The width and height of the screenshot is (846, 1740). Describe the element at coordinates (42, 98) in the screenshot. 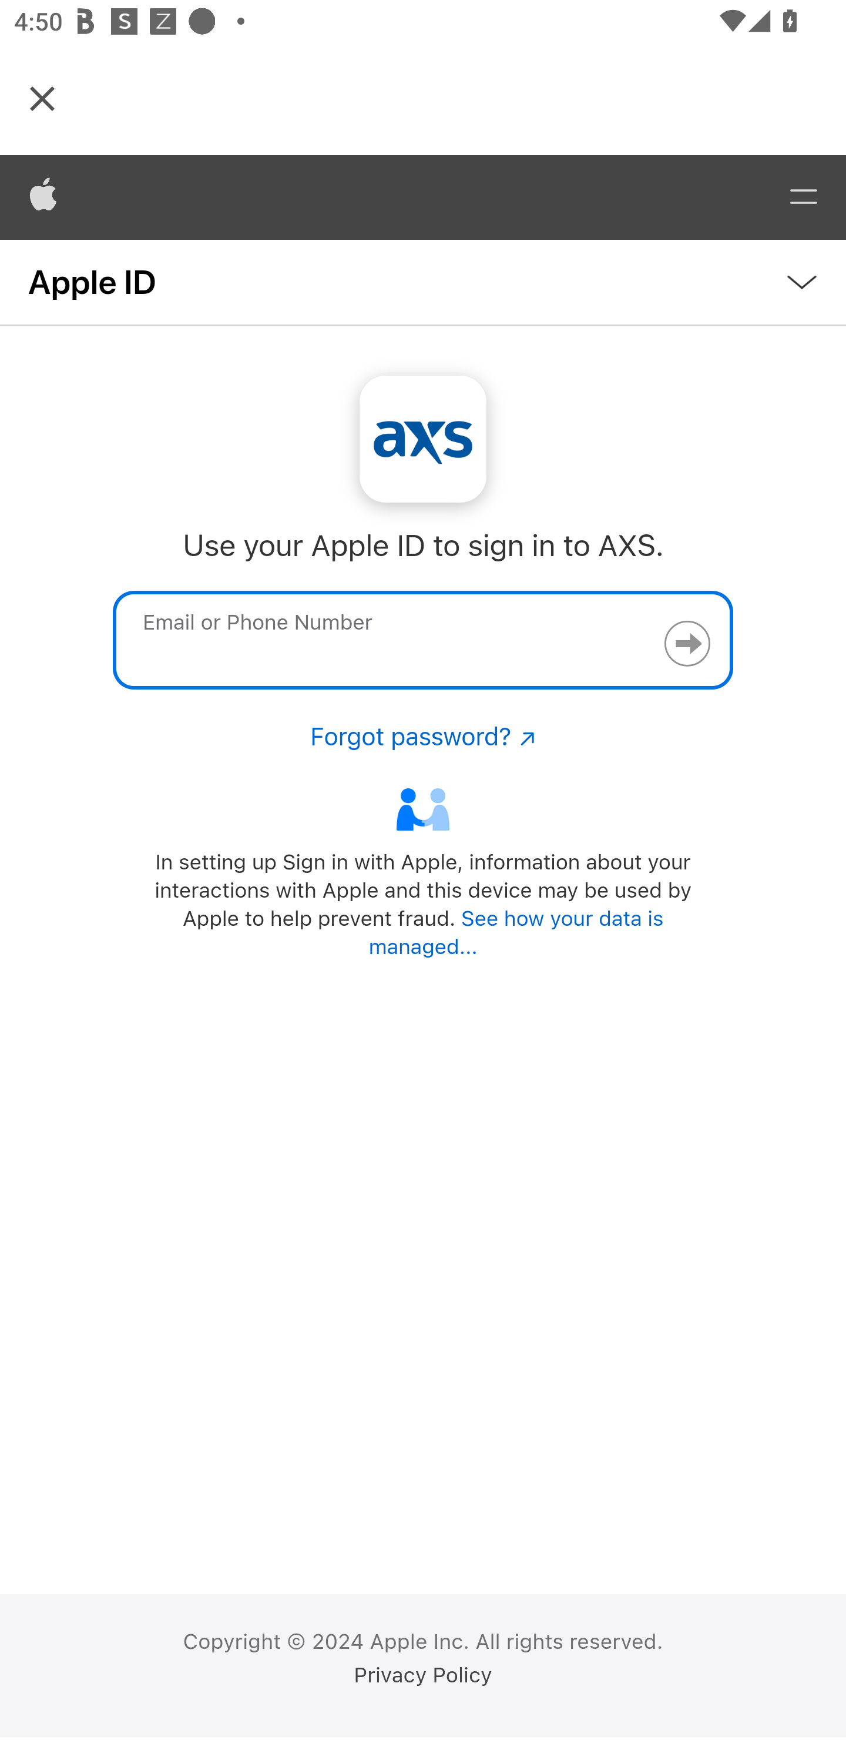

I see `Close` at that location.